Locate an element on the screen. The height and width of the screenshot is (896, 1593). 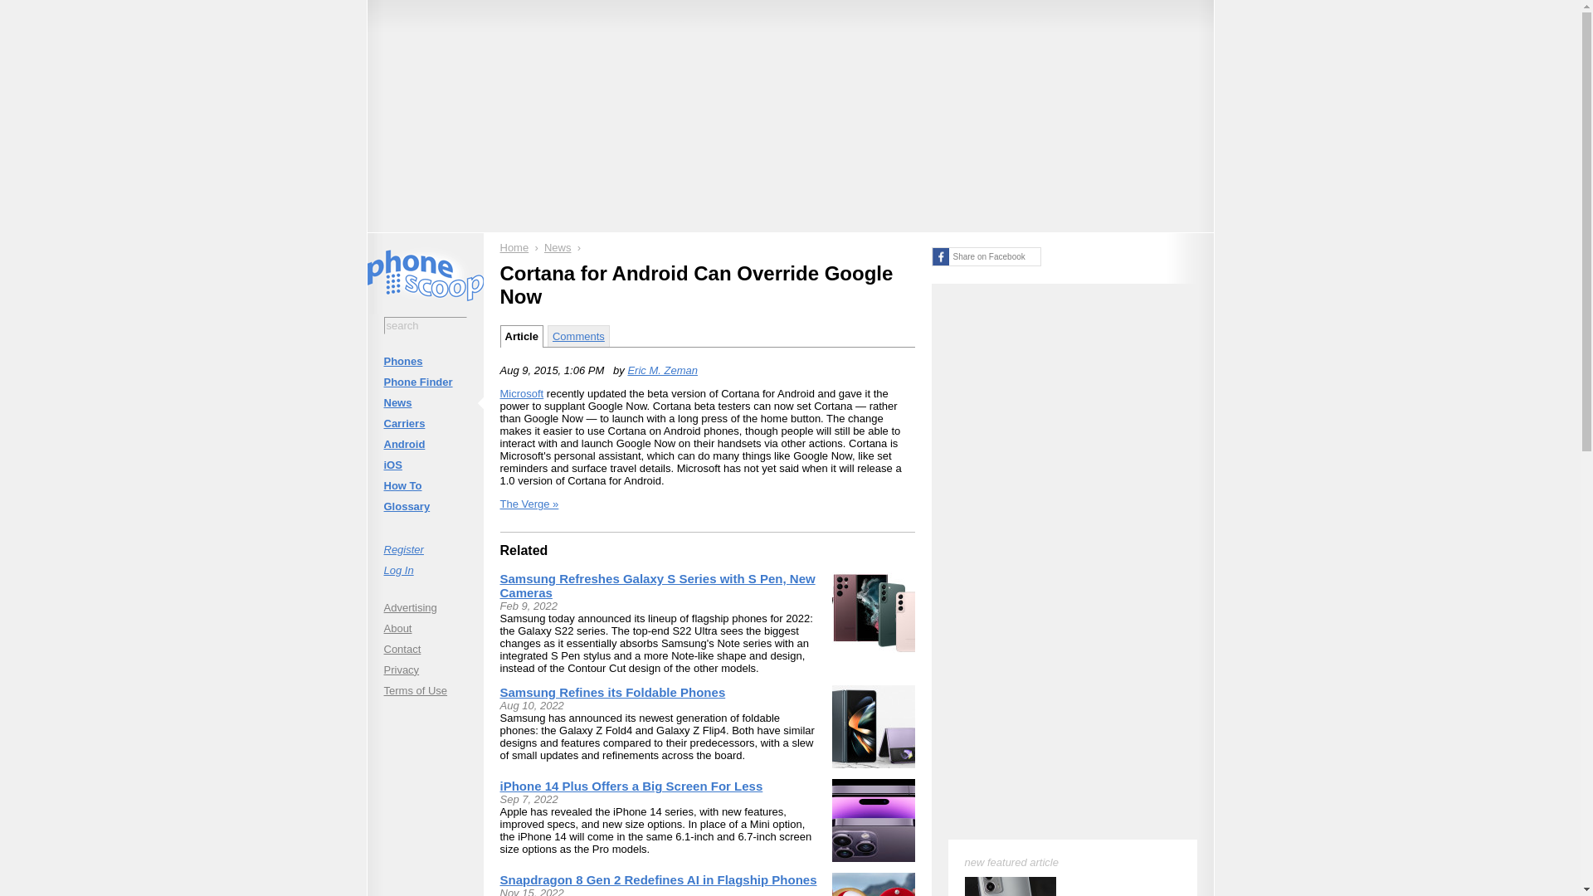
Related is located at coordinates (524, 549).